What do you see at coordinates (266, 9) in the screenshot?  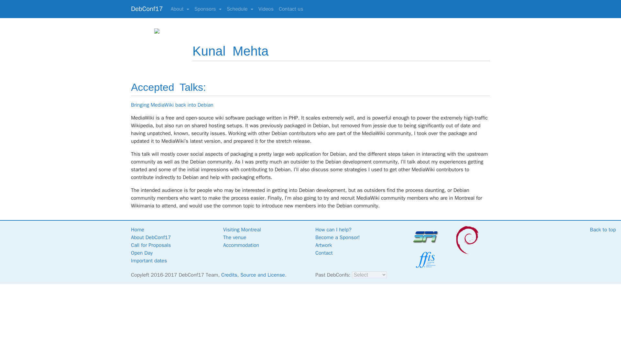 I see `Videos` at bounding box center [266, 9].